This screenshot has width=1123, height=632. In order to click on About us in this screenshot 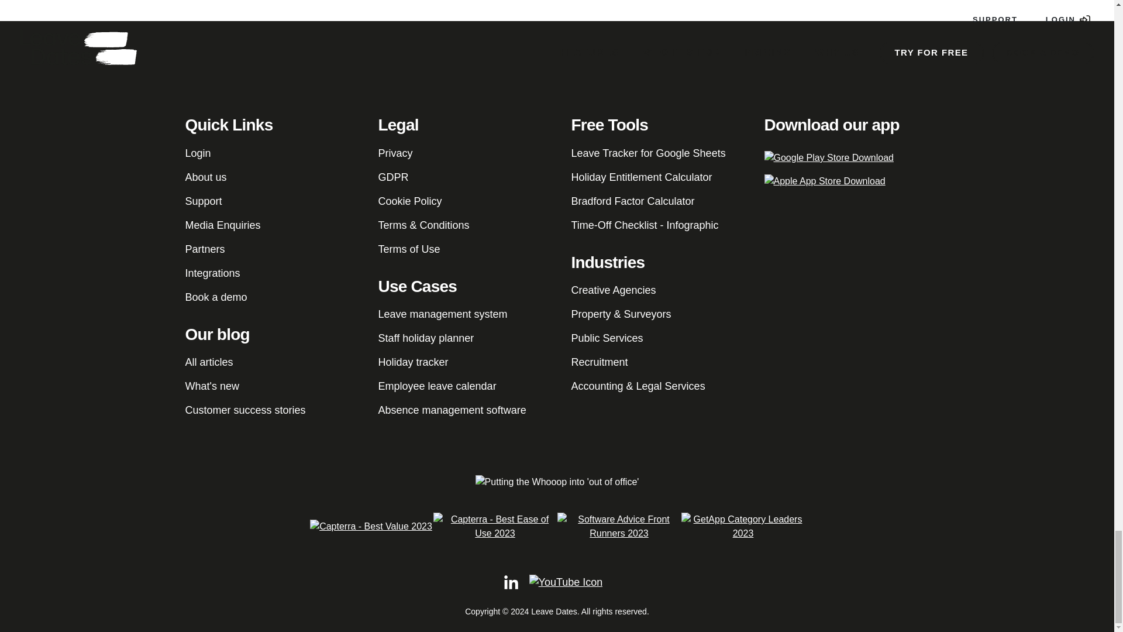, I will do `click(206, 177)`.